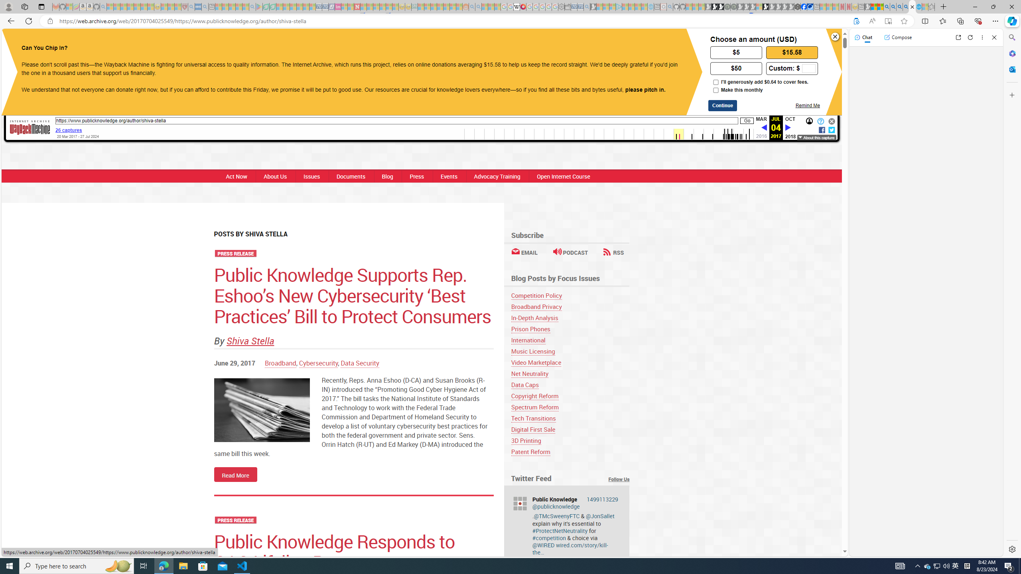  Describe the element at coordinates (550, 43) in the screenshot. I see `ACT NOW` at that location.